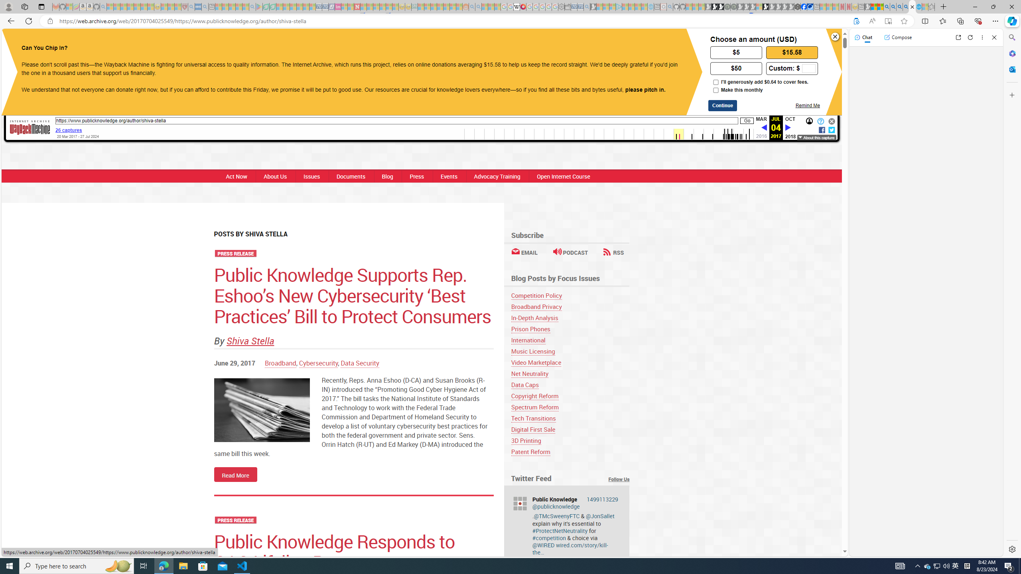  Describe the element at coordinates (550, 43) in the screenshot. I see `ACT NOW` at that location.